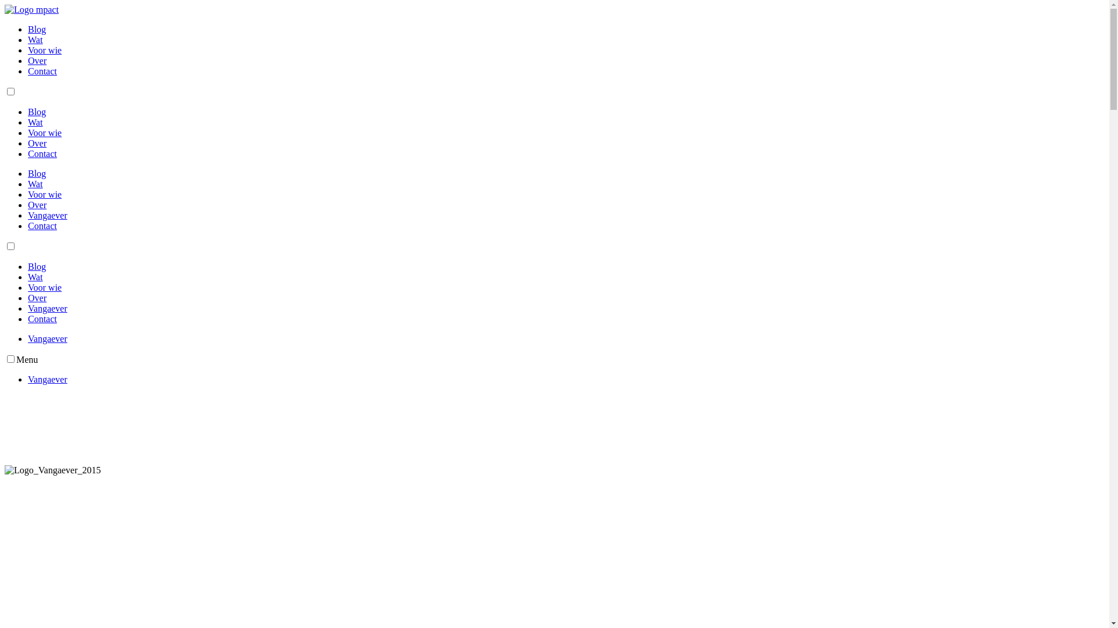  What do you see at coordinates (45, 287) in the screenshot?
I see `Voor wie` at bounding box center [45, 287].